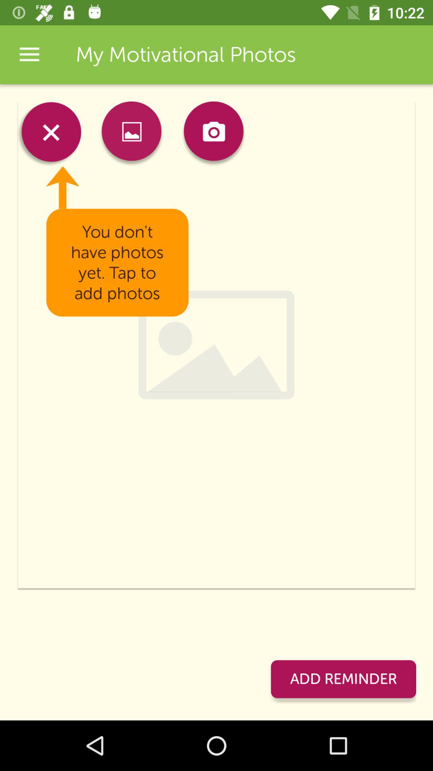 This screenshot has height=771, width=433. I want to click on choose the app below my motivational photos, so click(213, 133).